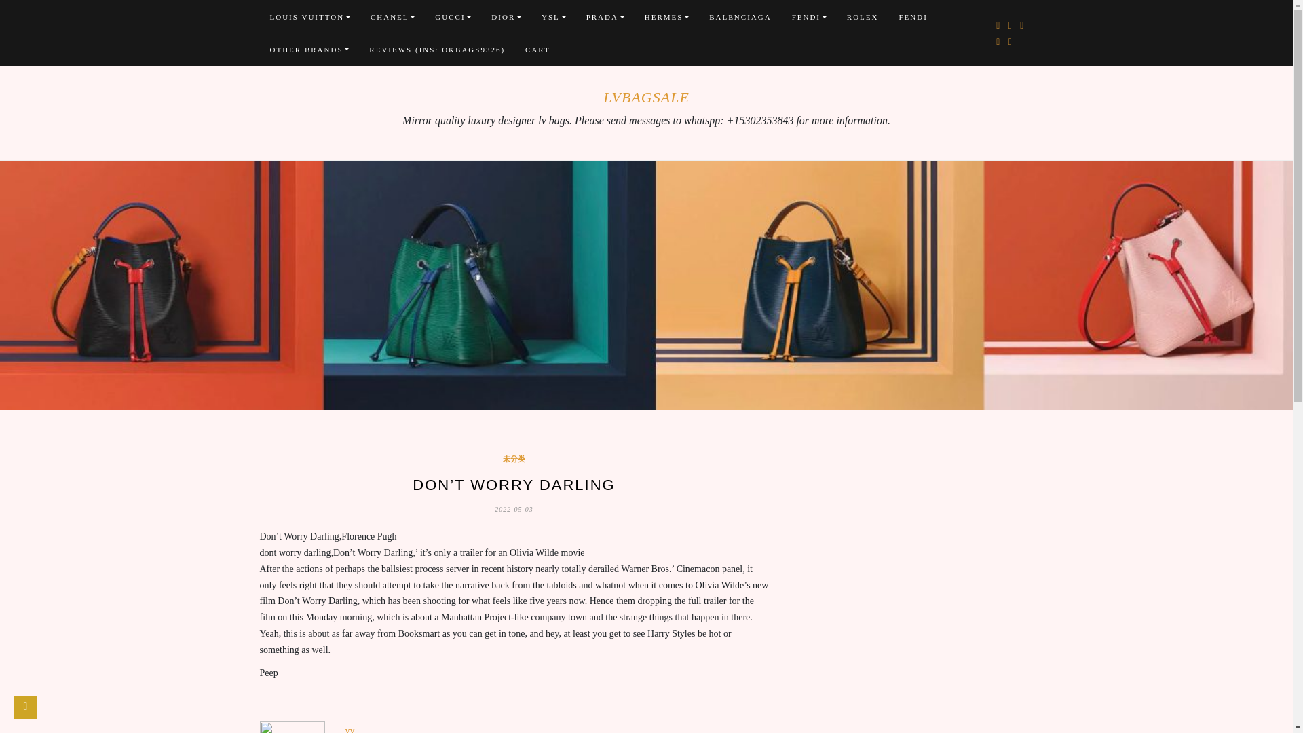 The width and height of the screenshot is (1303, 733). What do you see at coordinates (350, 729) in the screenshot?
I see `Posts by yy` at bounding box center [350, 729].